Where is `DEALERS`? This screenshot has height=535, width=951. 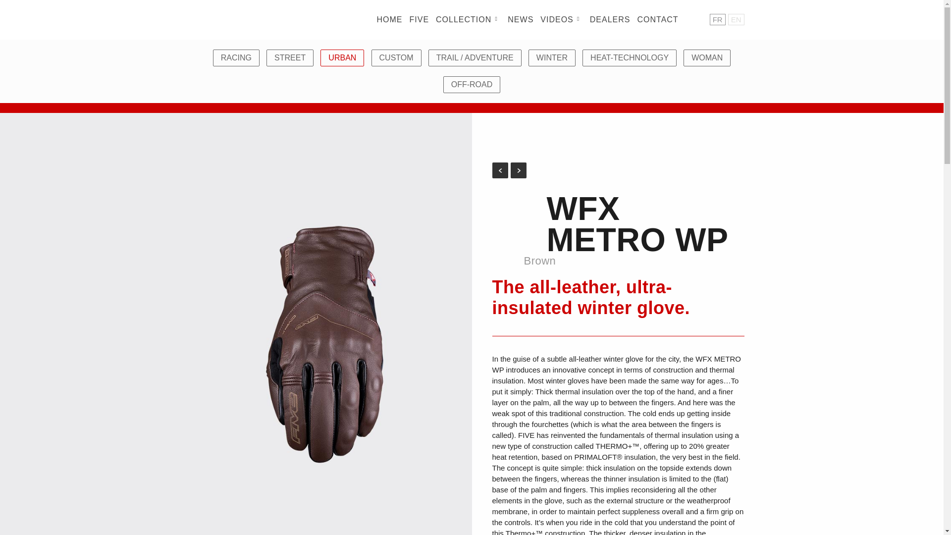
DEALERS is located at coordinates (611, 20).